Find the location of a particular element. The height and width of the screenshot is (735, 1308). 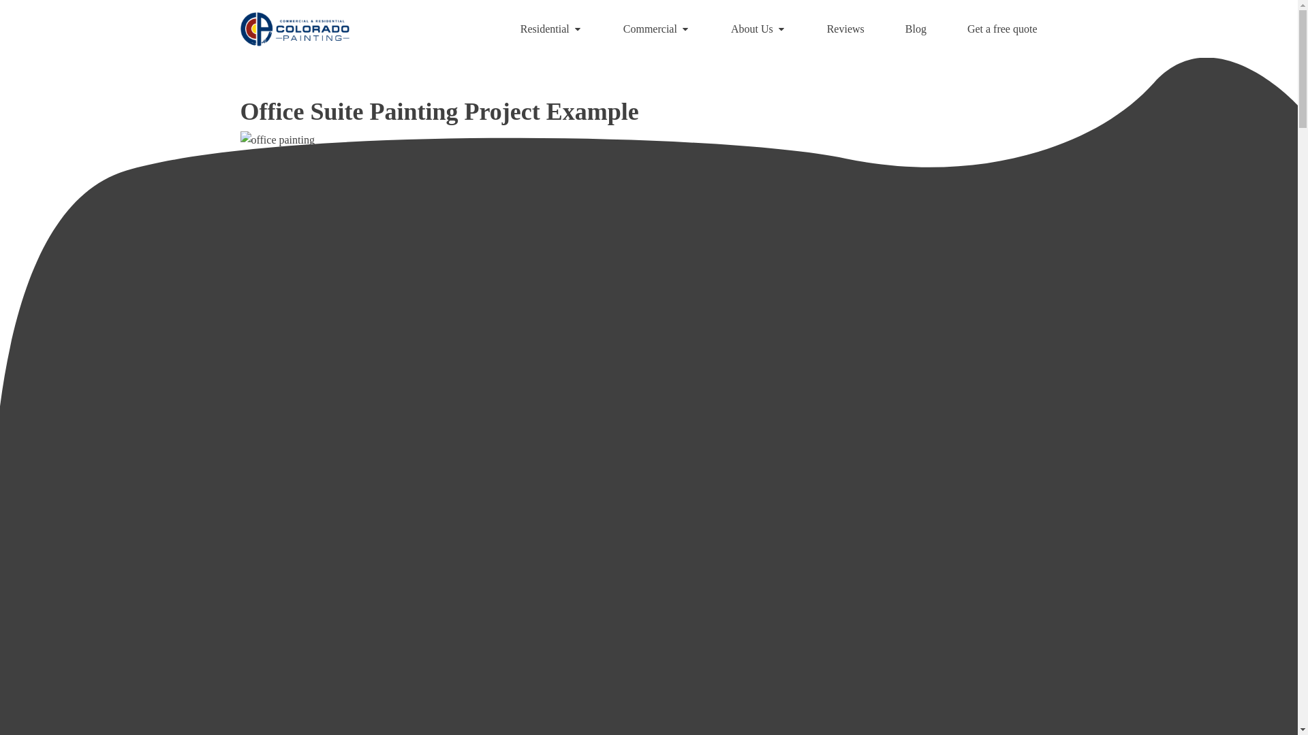

About Us is located at coordinates (758, 29).